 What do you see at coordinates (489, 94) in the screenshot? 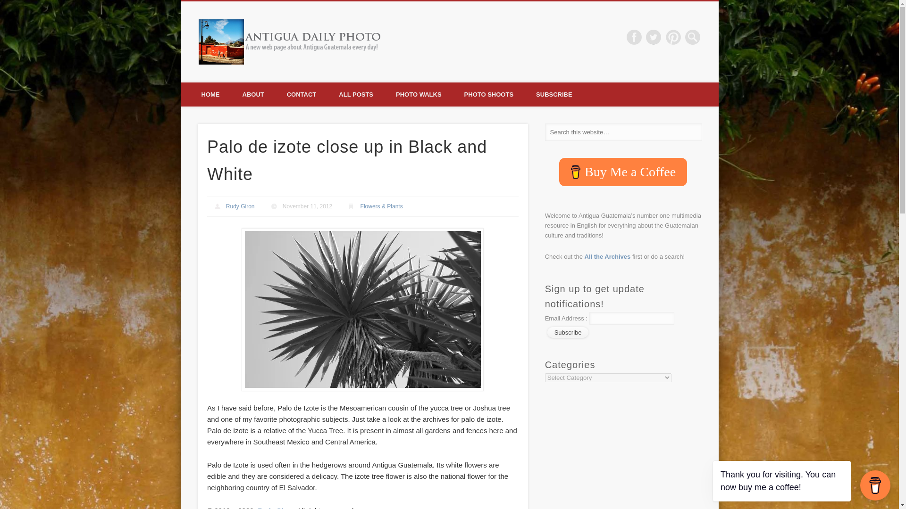
I see `PHOTO SHOOTS` at bounding box center [489, 94].